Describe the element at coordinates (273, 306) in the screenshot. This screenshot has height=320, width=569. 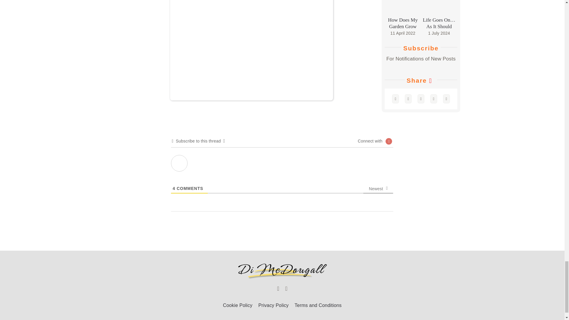
I see `Privacy Policy` at that location.